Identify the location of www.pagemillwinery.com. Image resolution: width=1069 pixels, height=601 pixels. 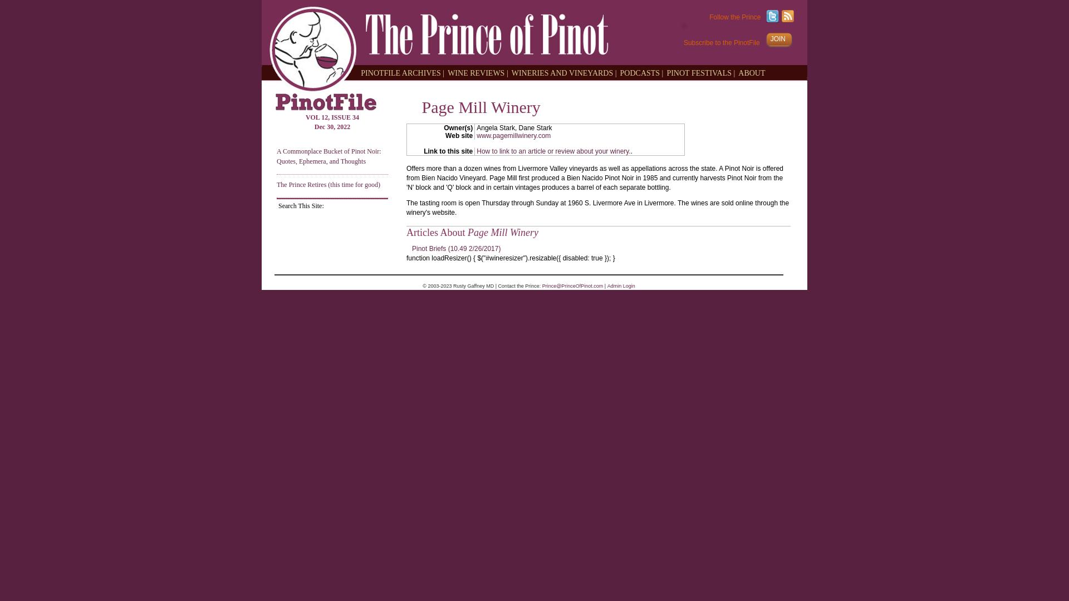
(513, 135).